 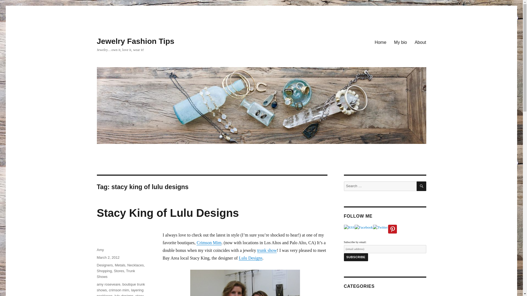 What do you see at coordinates (135, 41) in the screenshot?
I see `Jewelry Fashion Tips` at bounding box center [135, 41].